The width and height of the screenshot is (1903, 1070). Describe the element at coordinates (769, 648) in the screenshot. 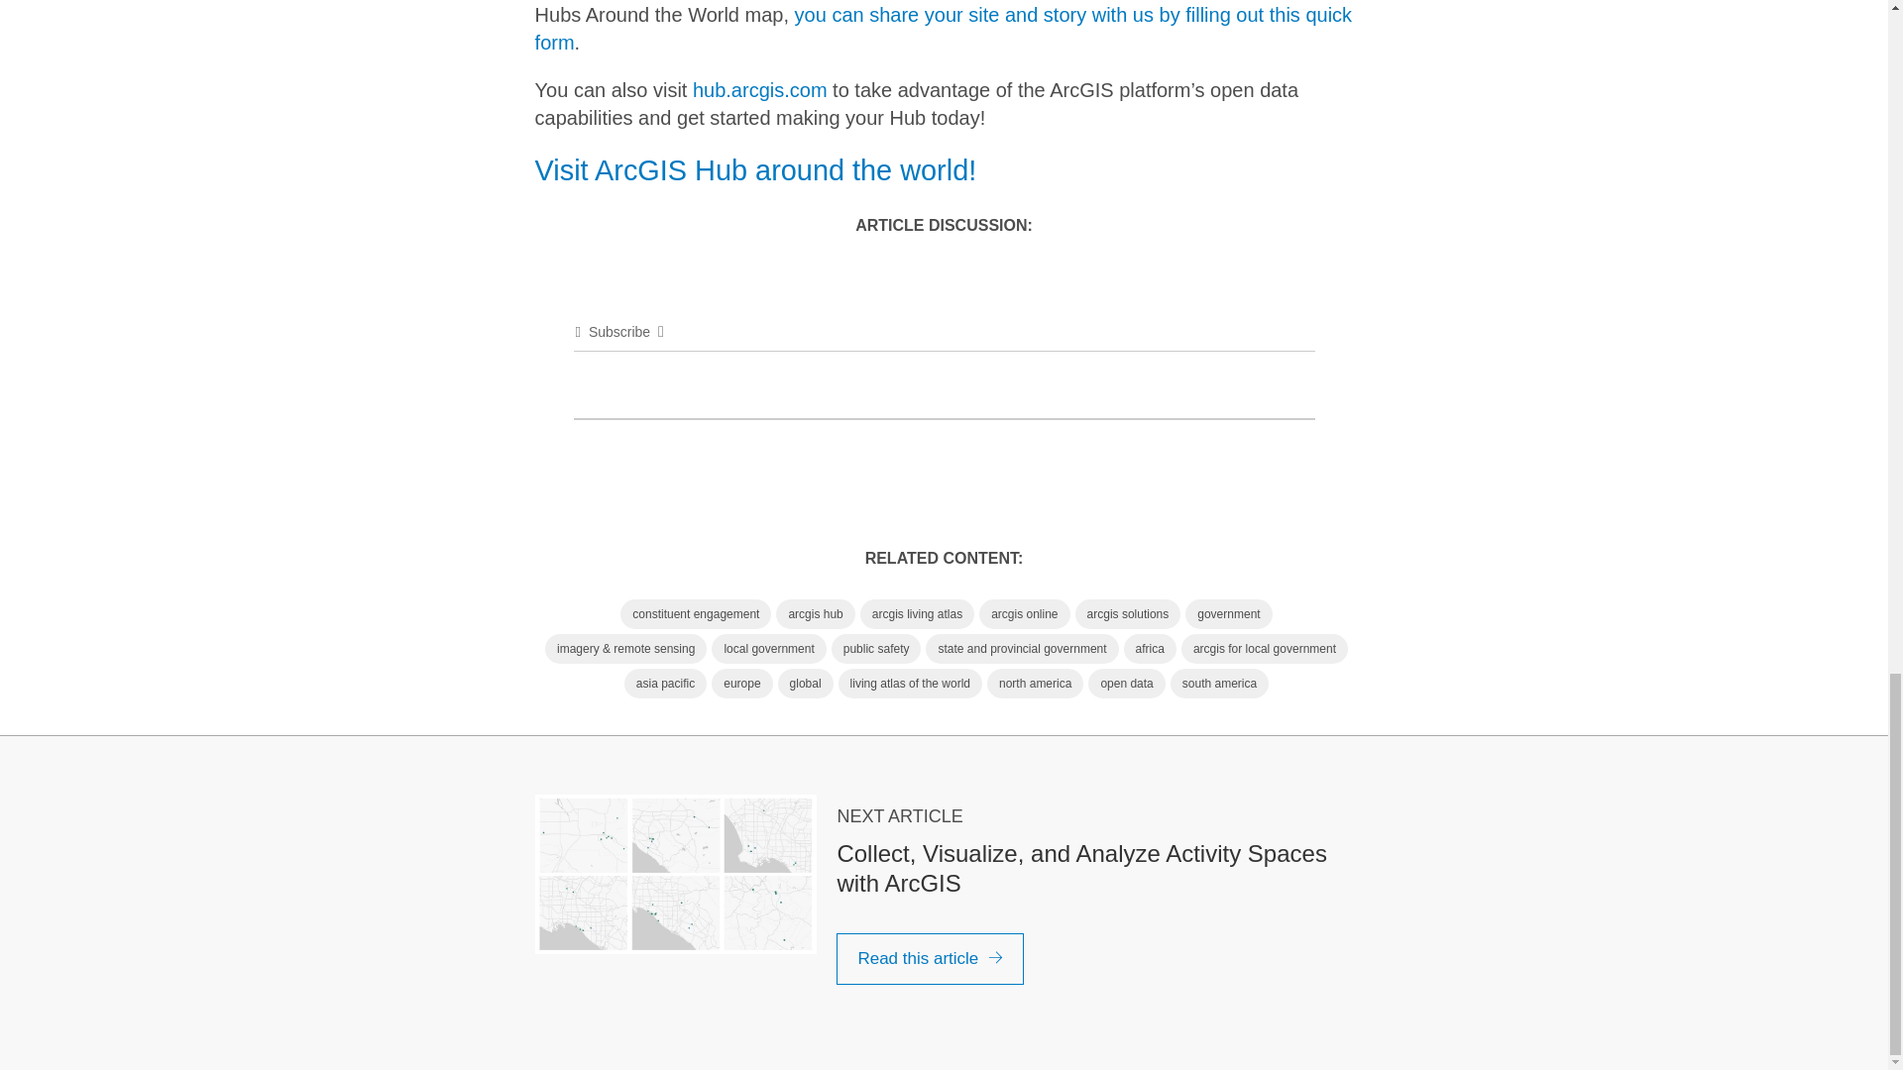

I see `local government` at that location.